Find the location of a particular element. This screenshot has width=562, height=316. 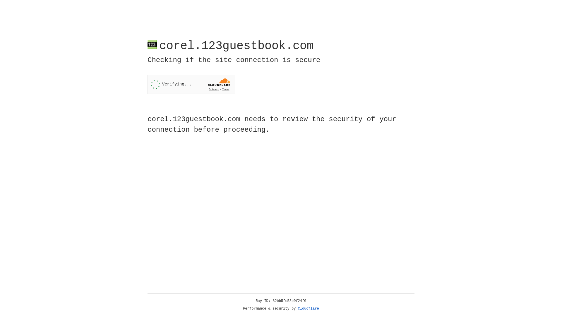

Widget containing a Cloudflare security challenge is located at coordinates (191, 84).